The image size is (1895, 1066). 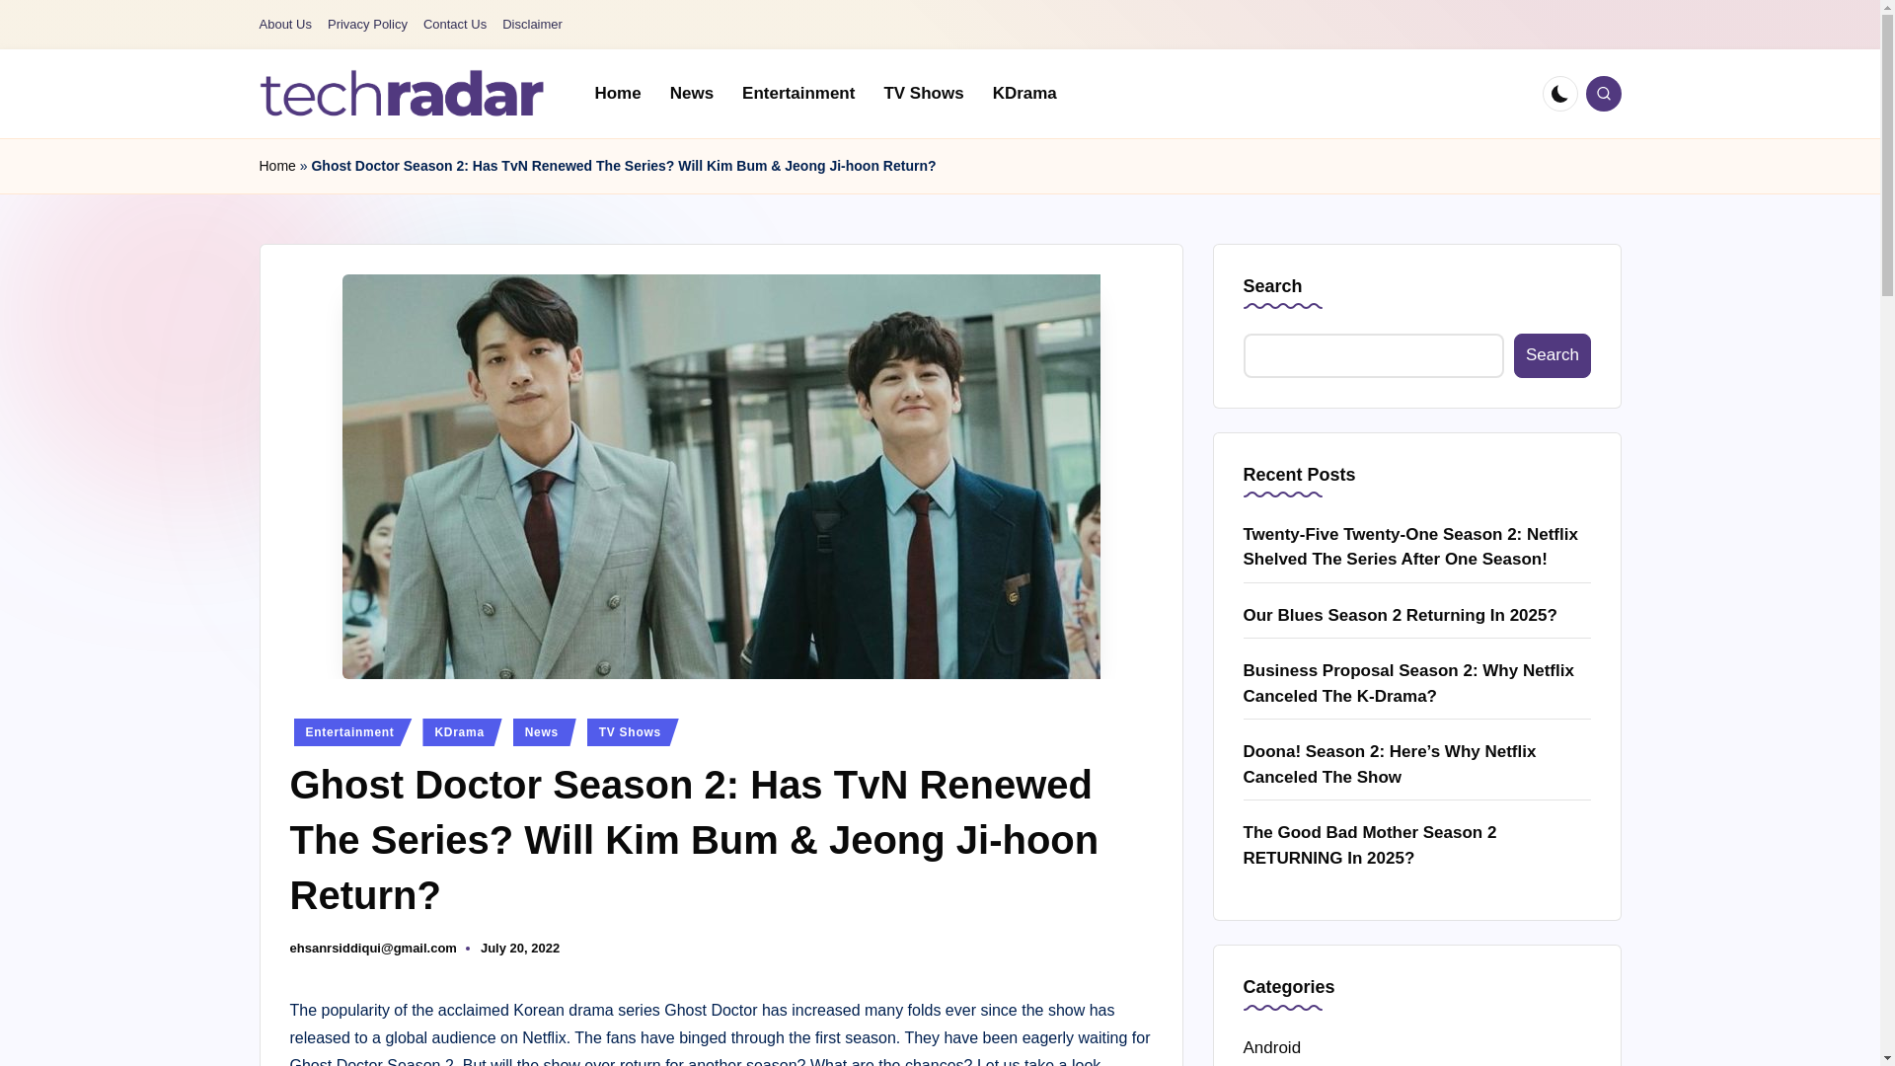 What do you see at coordinates (367, 25) in the screenshot?
I see `Privacy Policy` at bounding box center [367, 25].